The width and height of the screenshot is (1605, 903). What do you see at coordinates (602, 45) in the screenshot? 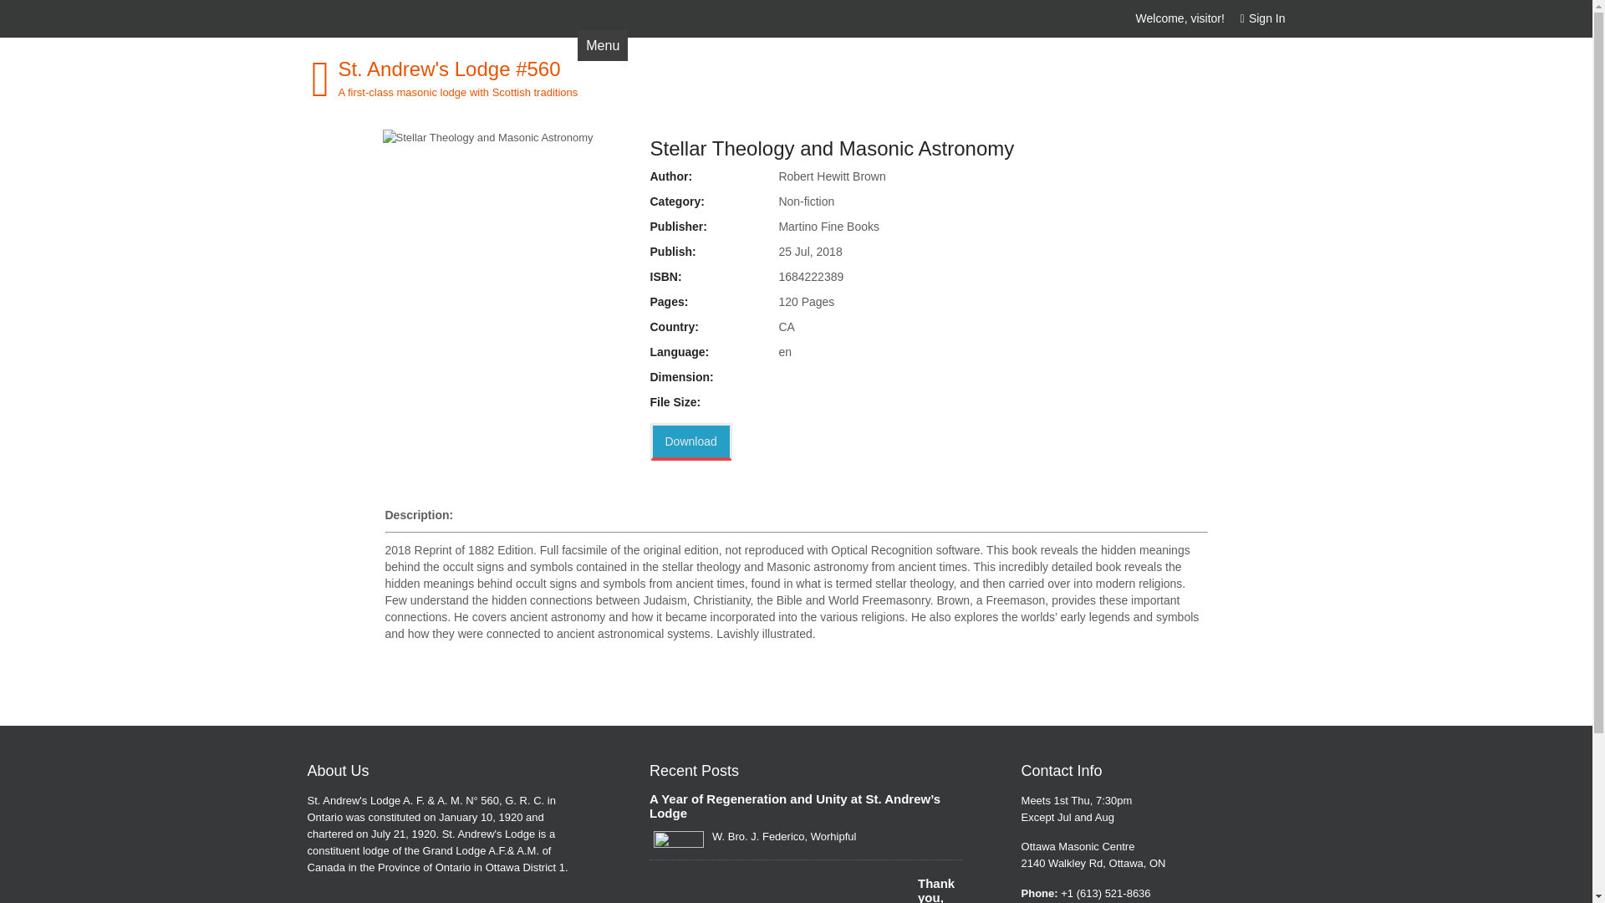
I see `Menu` at bounding box center [602, 45].